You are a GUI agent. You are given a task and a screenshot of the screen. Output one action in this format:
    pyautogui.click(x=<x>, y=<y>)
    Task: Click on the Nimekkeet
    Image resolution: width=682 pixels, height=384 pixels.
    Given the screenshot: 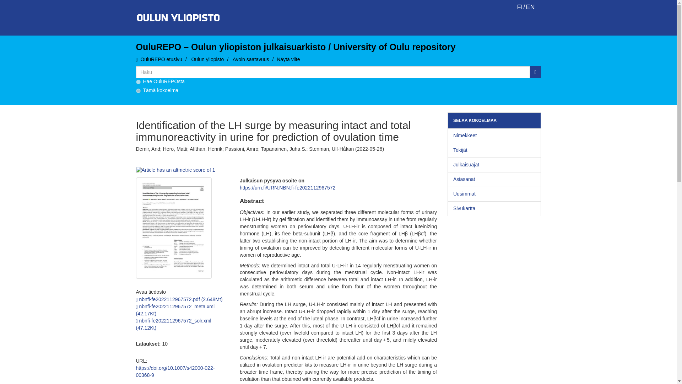 What is the action you would take?
    pyautogui.click(x=494, y=135)
    